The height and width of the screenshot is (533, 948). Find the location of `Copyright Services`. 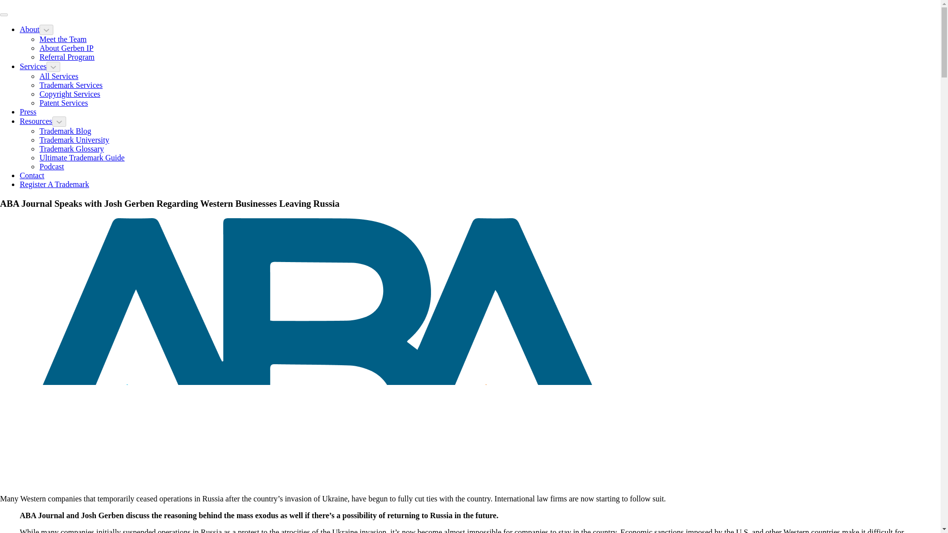

Copyright Services is located at coordinates (70, 94).